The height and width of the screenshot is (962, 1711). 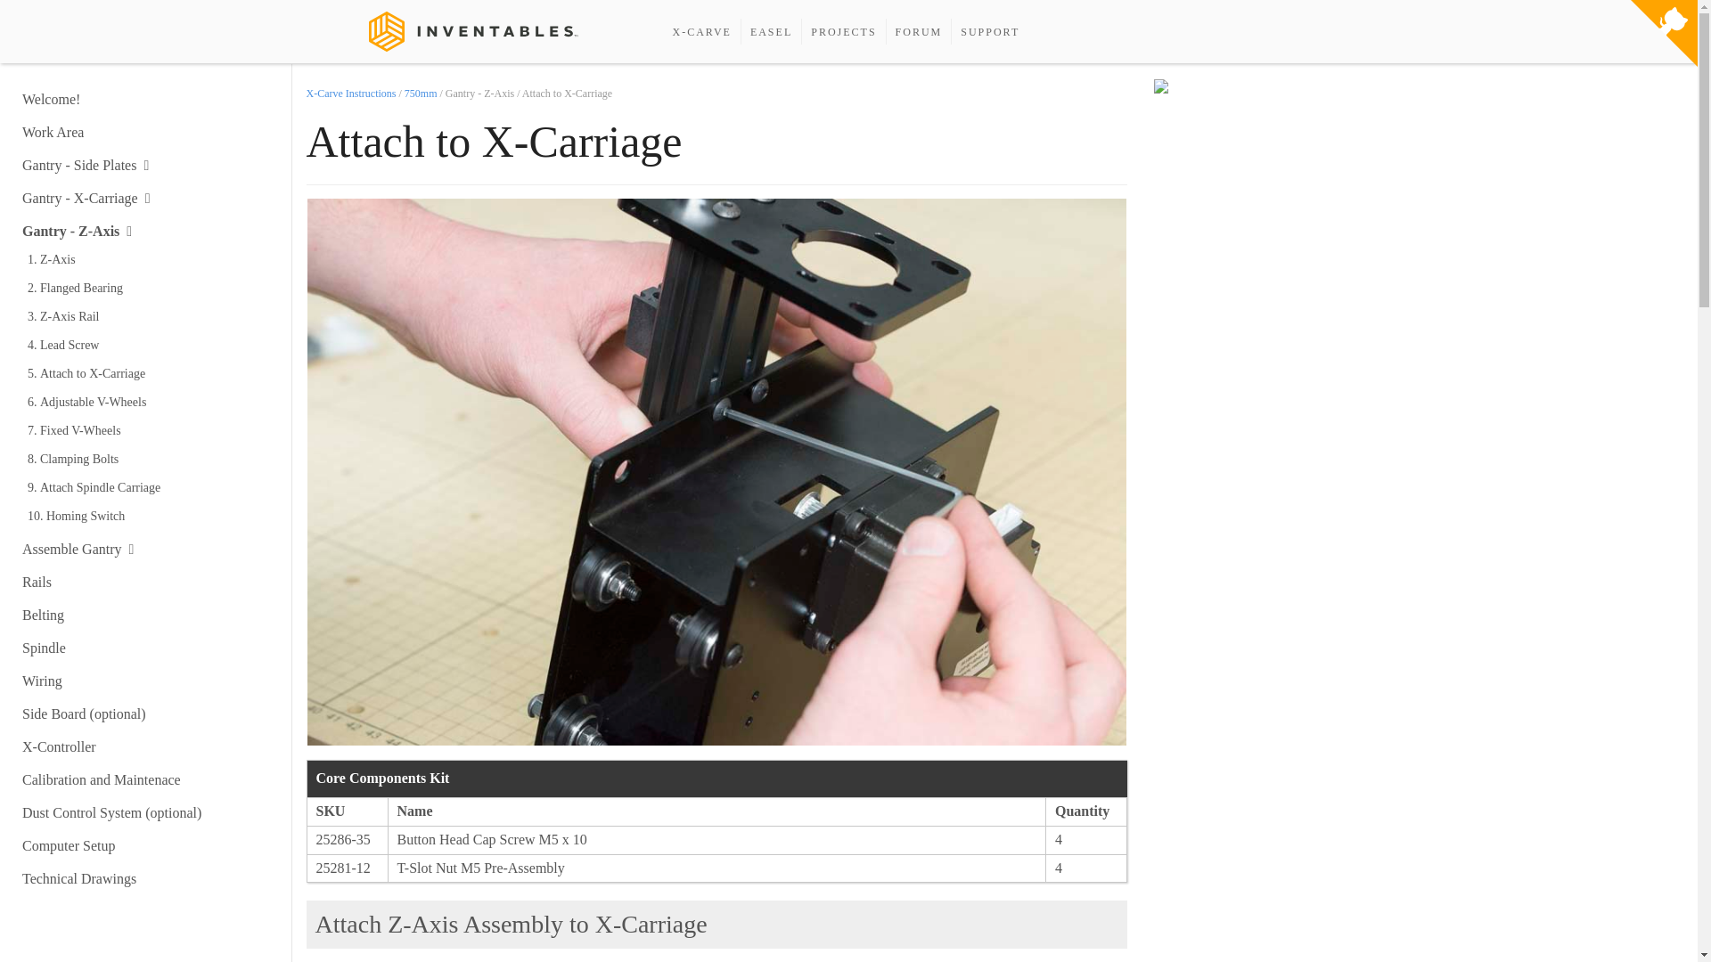 I want to click on Attach to X-Carriage, so click(x=154, y=374).